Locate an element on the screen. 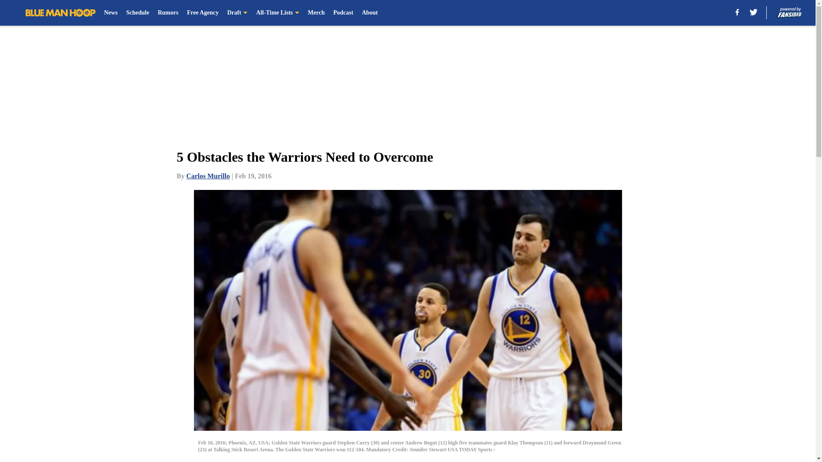 The width and height of the screenshot is (822, 462). Free Agency is located at coordinates (203, 13).